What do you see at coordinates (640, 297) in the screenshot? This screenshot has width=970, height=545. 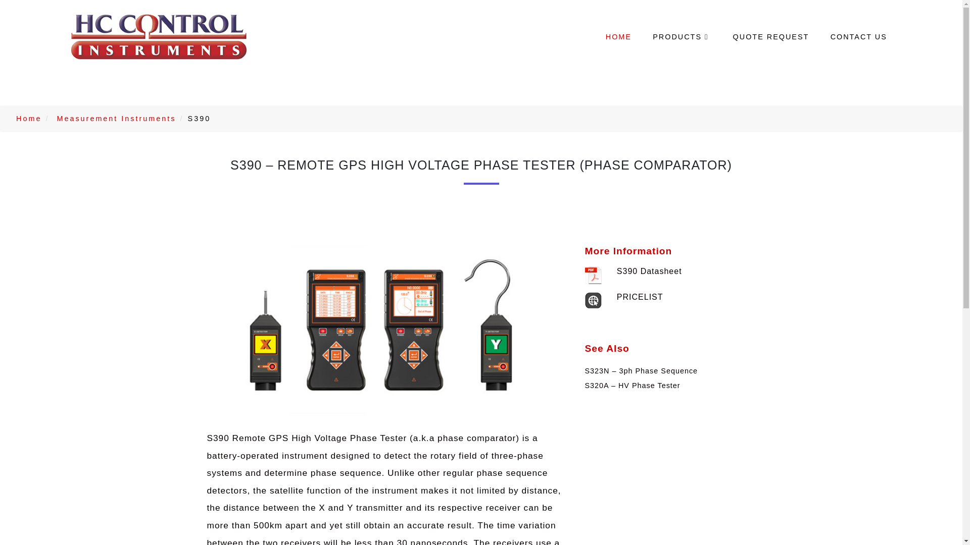 I see `PRICELIST` at bounding box center [640, 297].